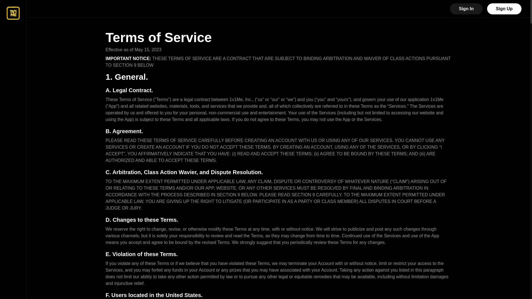 This screenshot has height=299, width=532. Describe the element at coordinates (466, 9) in the screenshot. I see `Sign In` at that location.